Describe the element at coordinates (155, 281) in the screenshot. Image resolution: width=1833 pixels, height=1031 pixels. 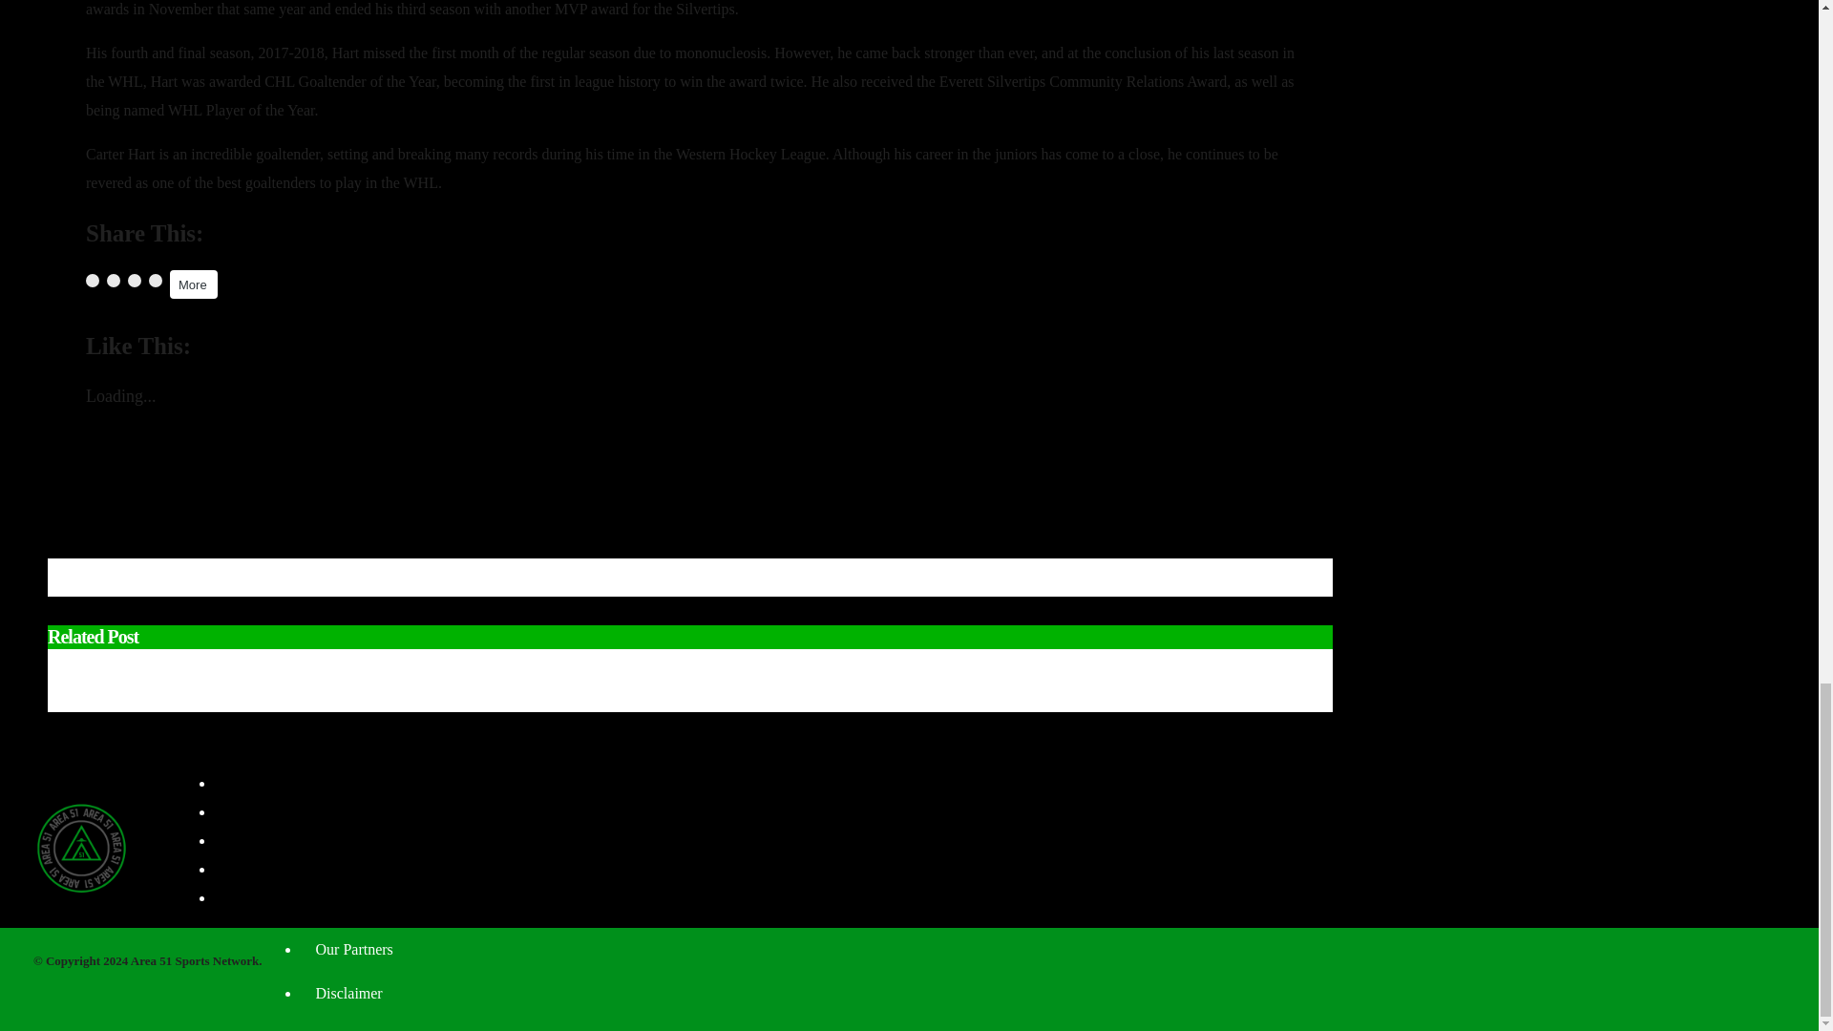
I see `Click to share on Threads` at that location.